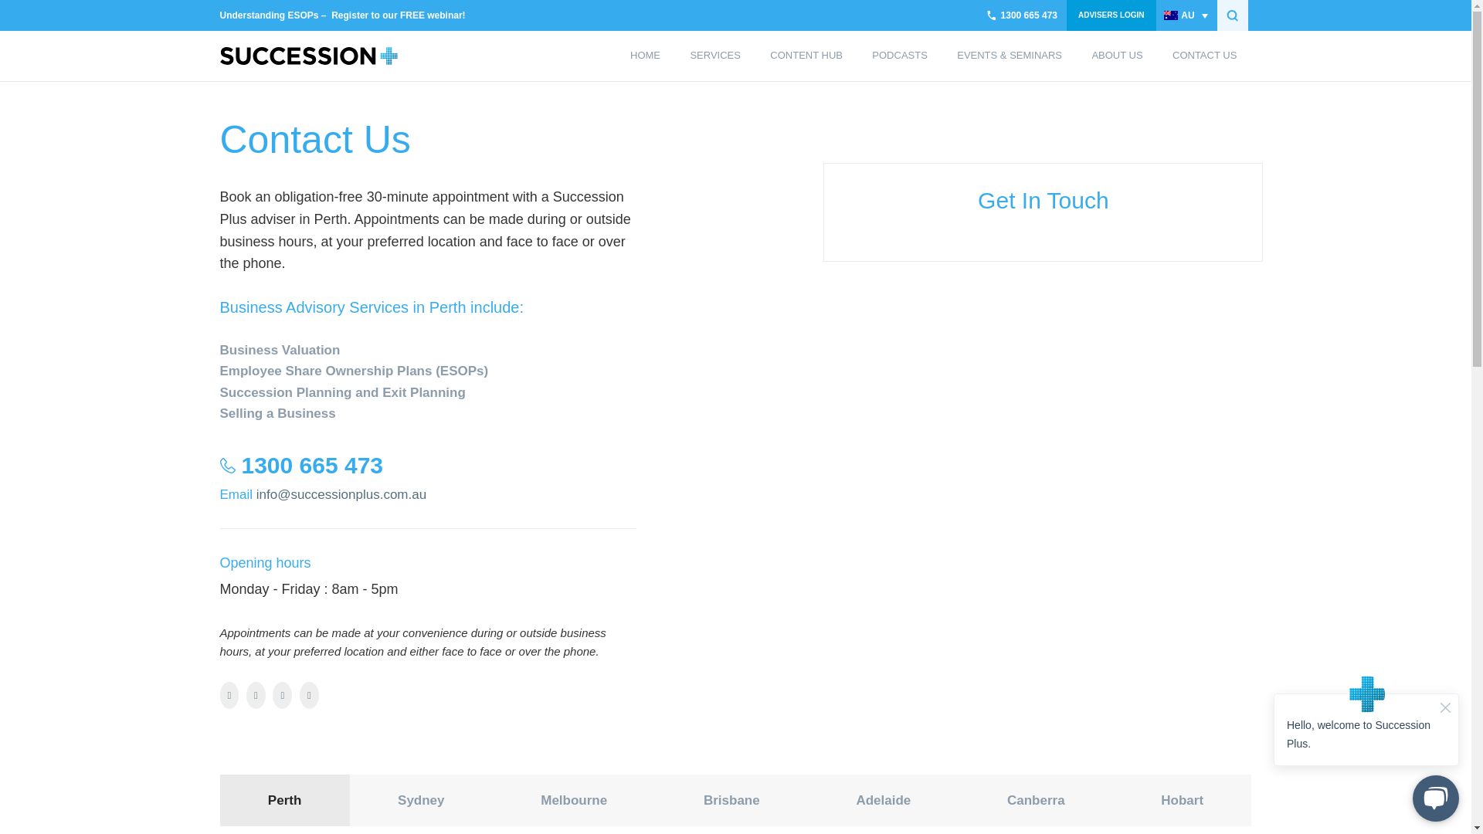  I want to click on Register to our FREE webinar!, so click(398, 15).